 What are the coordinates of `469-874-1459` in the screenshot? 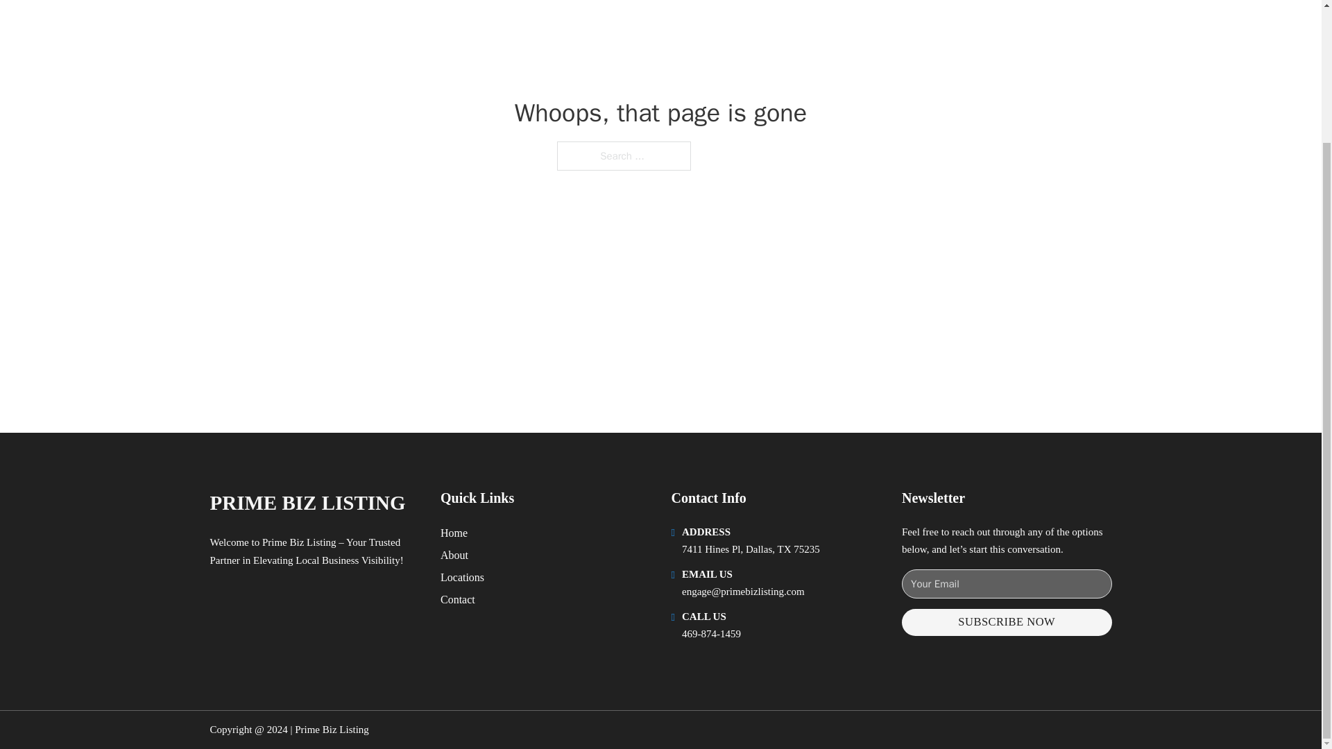 It's located at (711, 634).